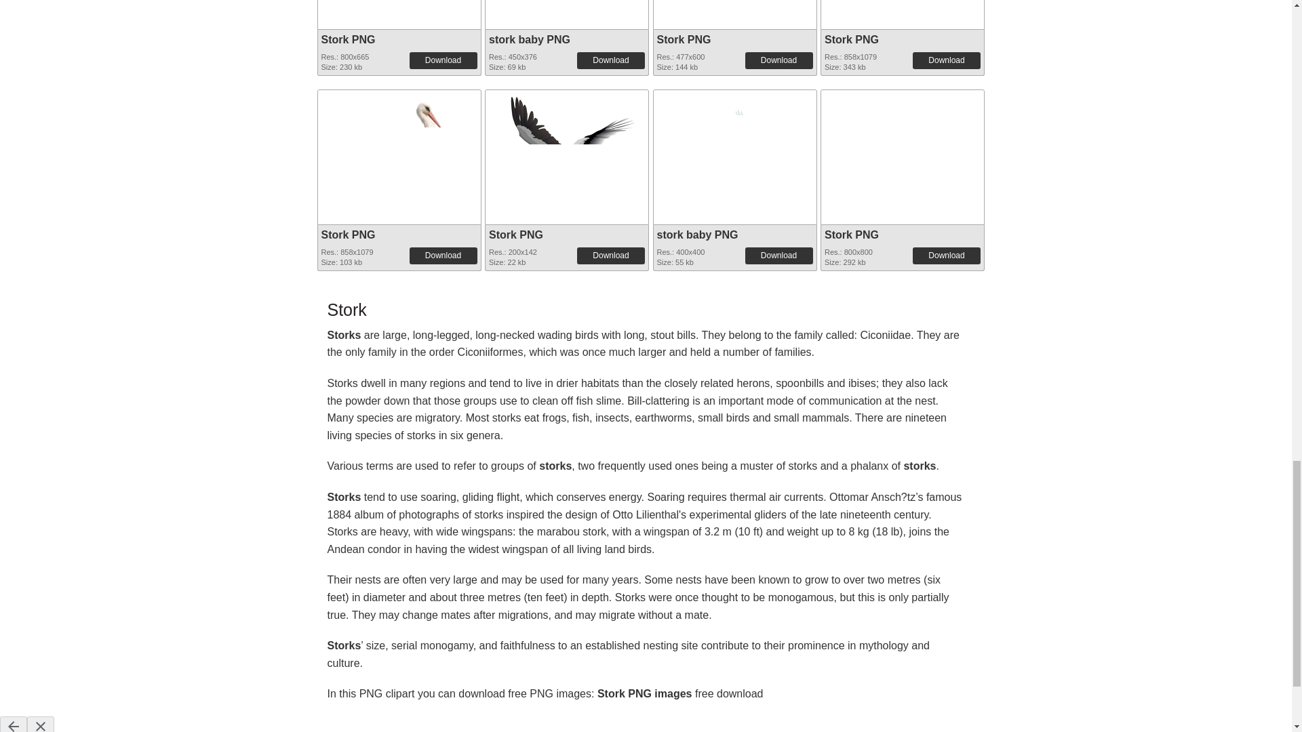 The height and width of the screenshot is (732, 1302). What do you see at coordinates (610, 60) in the screenshot?
I see `Download` at bounding box center [610, 60].